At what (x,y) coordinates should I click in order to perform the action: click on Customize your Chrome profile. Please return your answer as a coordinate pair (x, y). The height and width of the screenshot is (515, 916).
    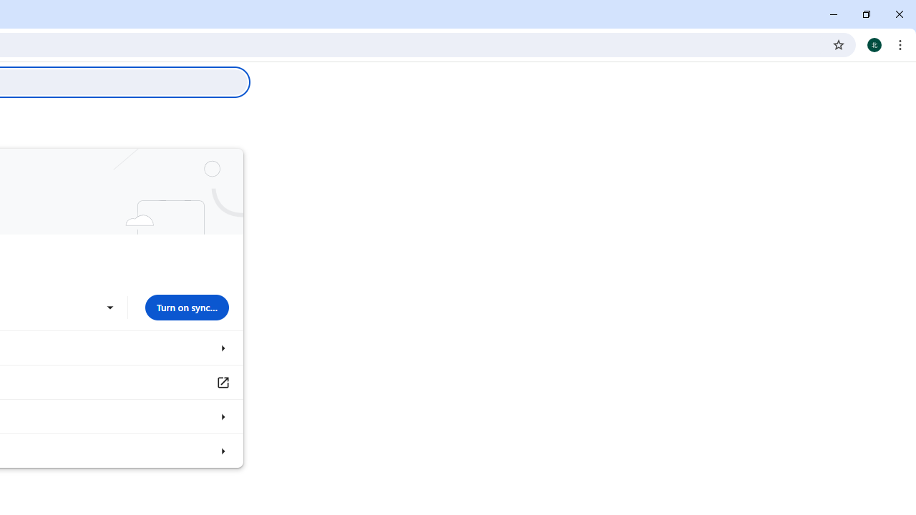
    Looking at the image, I should click on (222, 416).